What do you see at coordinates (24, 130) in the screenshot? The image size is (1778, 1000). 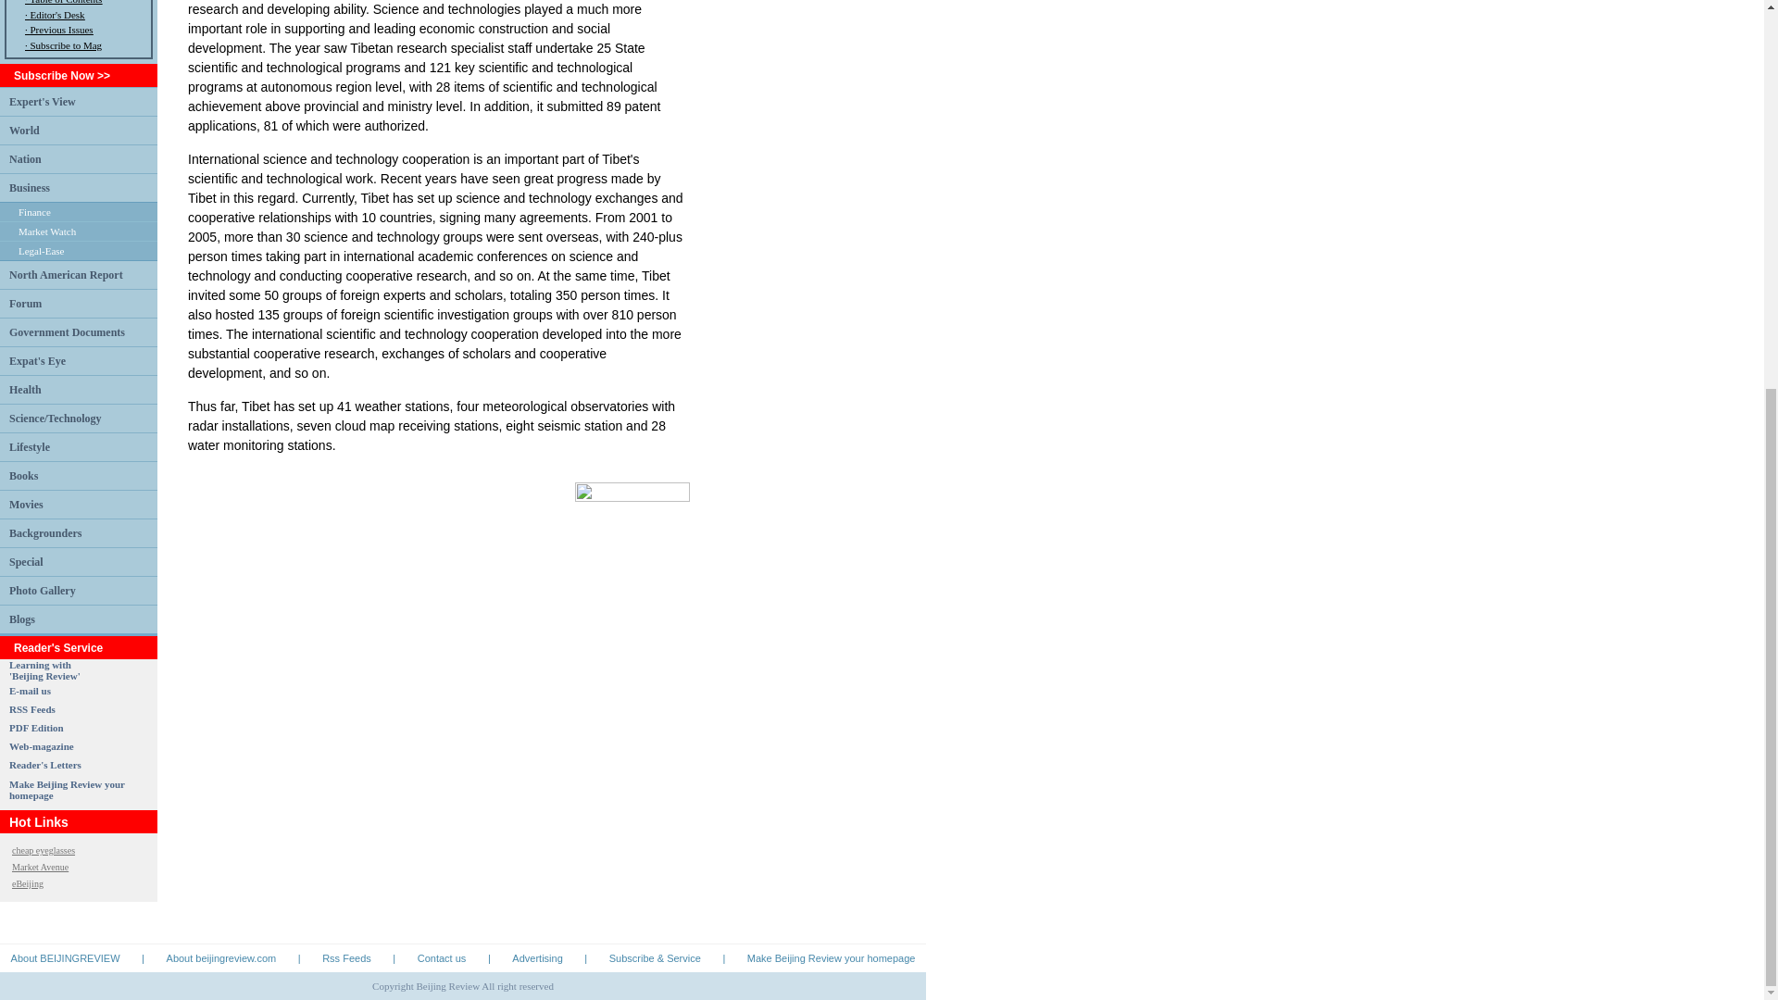 I see `Editor's Desk` at bounding box center [24, 130].